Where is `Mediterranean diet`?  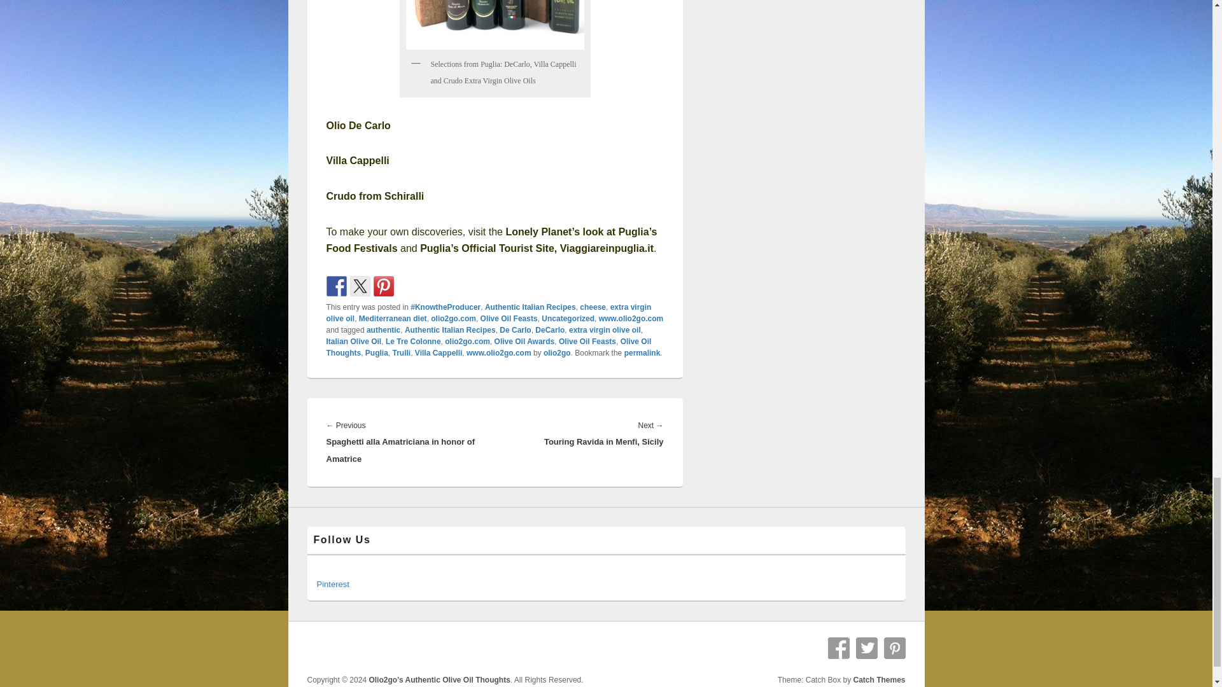 Mediterranean diet is located at coordinates (393, 318).